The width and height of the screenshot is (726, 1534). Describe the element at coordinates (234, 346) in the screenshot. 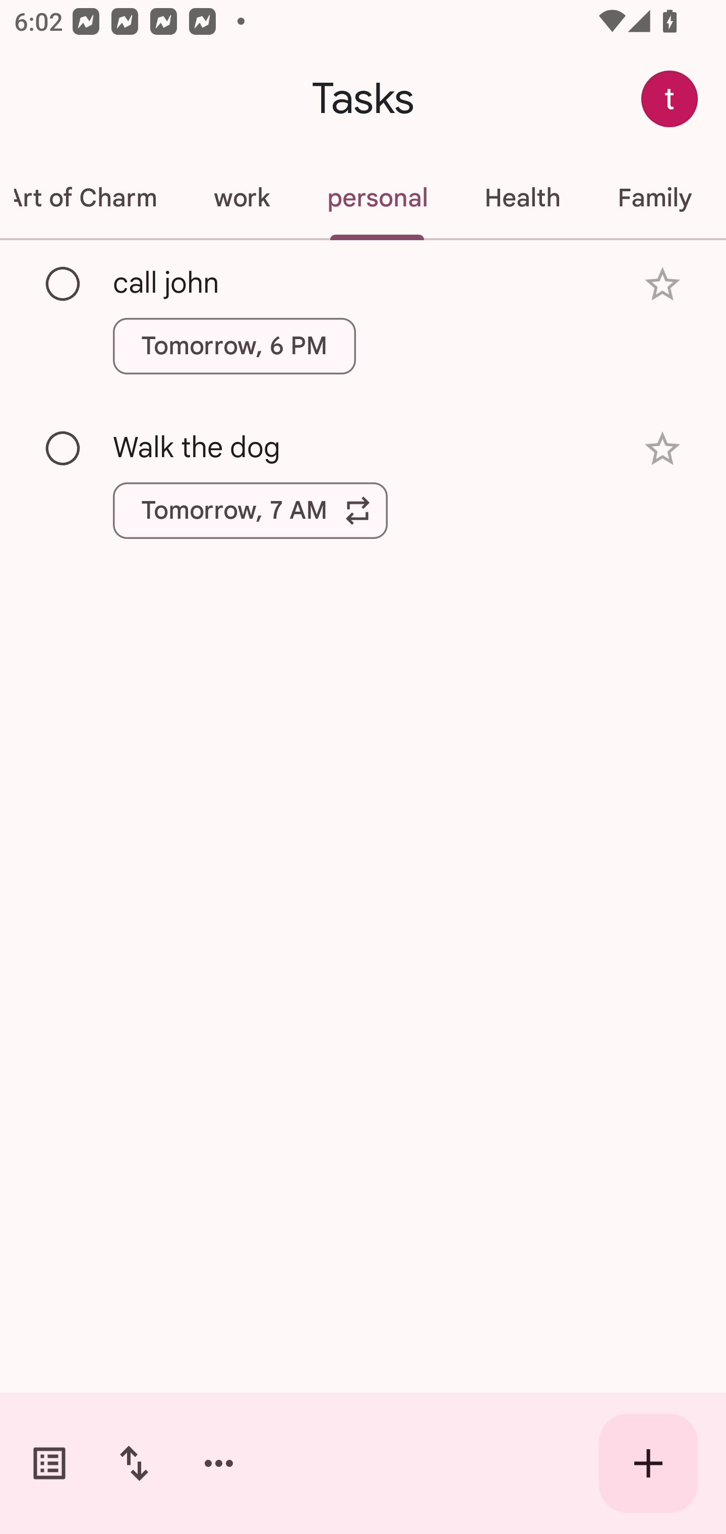

I see `Tomorrow, 6 PM` at that location.